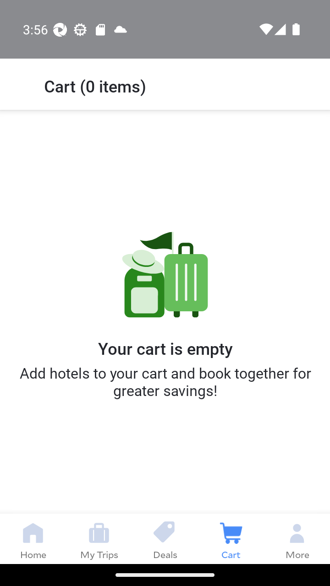 The height and width of the screenshot is (586, 330). What do you see at coordinates (297, 538) in the screenshot?
I see `More` at bounding box center [297, 538].